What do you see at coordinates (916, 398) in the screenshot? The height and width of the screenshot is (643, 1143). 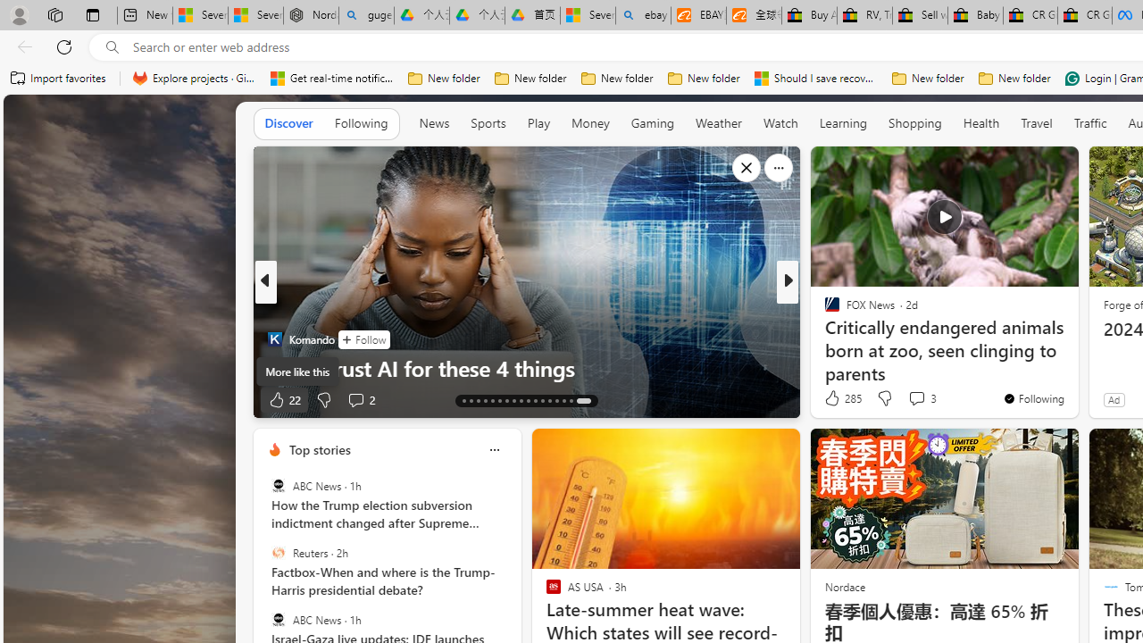 I see `View comments 3 Comment` at bounding box center [916, 398].